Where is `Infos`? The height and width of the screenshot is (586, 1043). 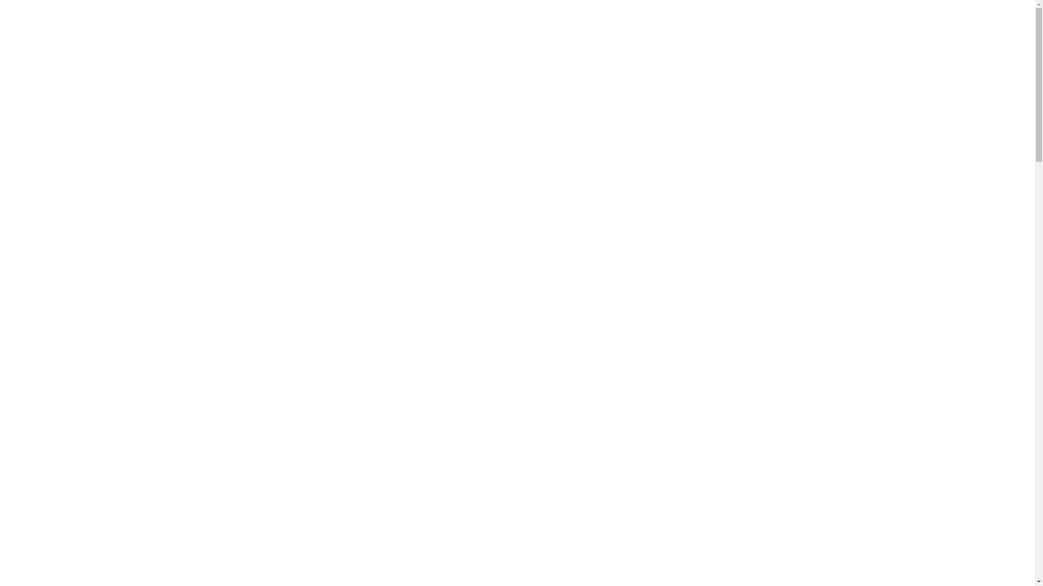 Infos is located at coordinates (139, 229).